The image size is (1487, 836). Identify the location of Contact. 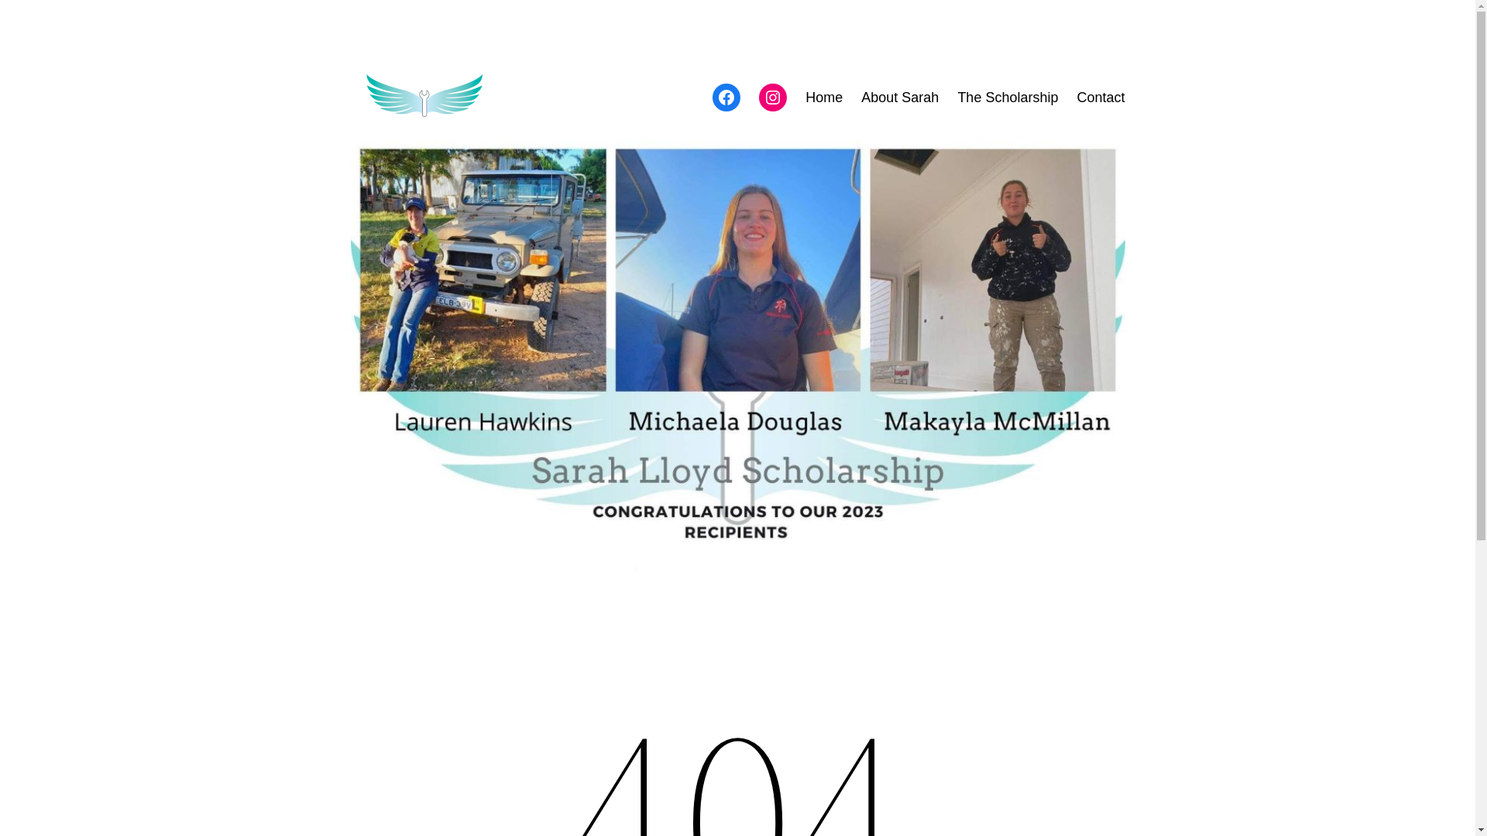
(1101, 98).